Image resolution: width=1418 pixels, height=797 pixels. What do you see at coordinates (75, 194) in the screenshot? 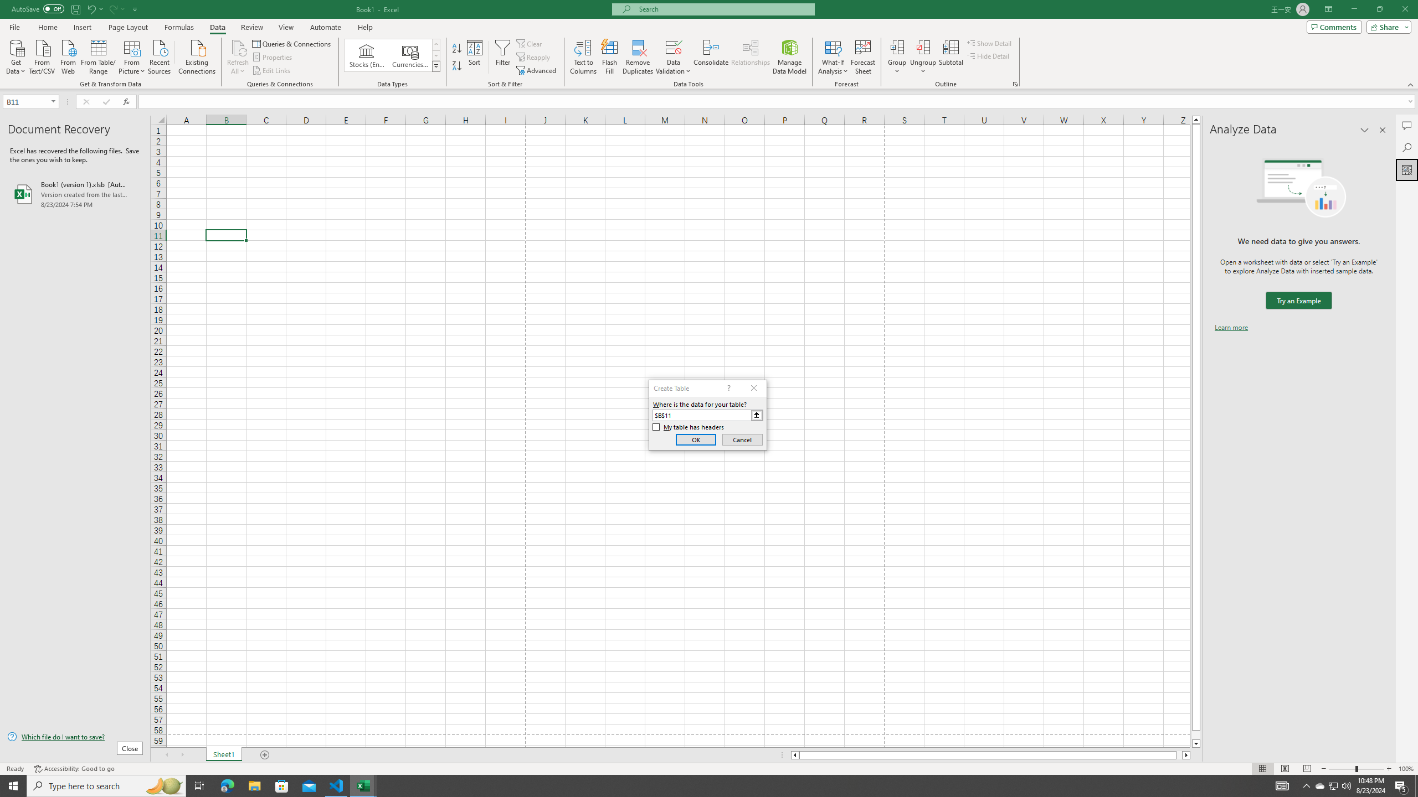
I see `Book1 (version 1).xlsb  [AutoRecovered]` at bounding box center [75, 194].